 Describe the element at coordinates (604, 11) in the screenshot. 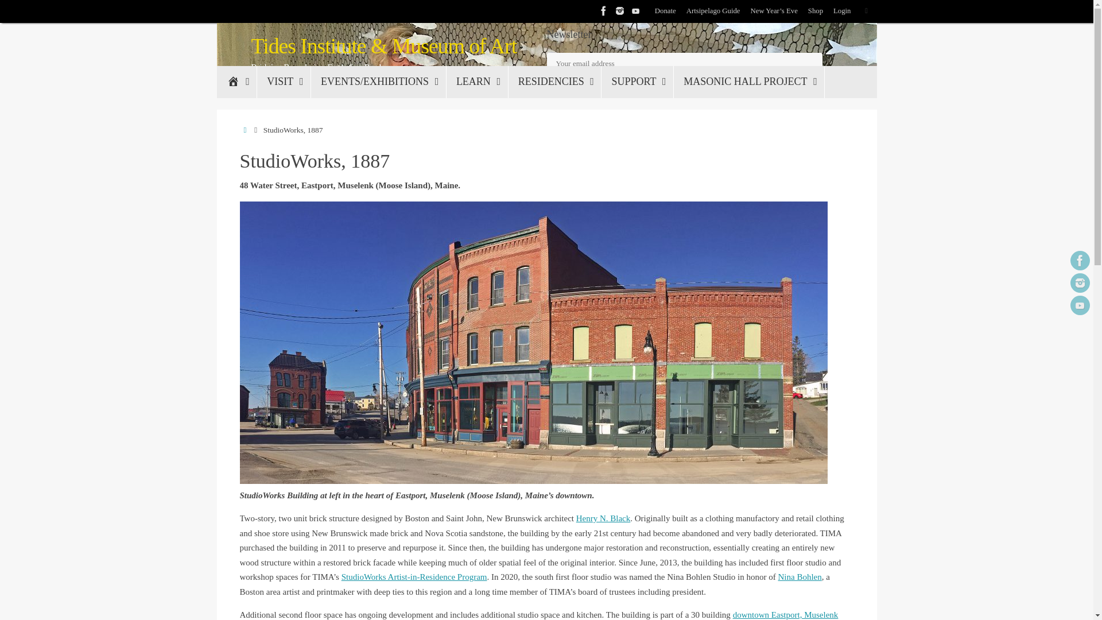

I see `Facebook` at that location.